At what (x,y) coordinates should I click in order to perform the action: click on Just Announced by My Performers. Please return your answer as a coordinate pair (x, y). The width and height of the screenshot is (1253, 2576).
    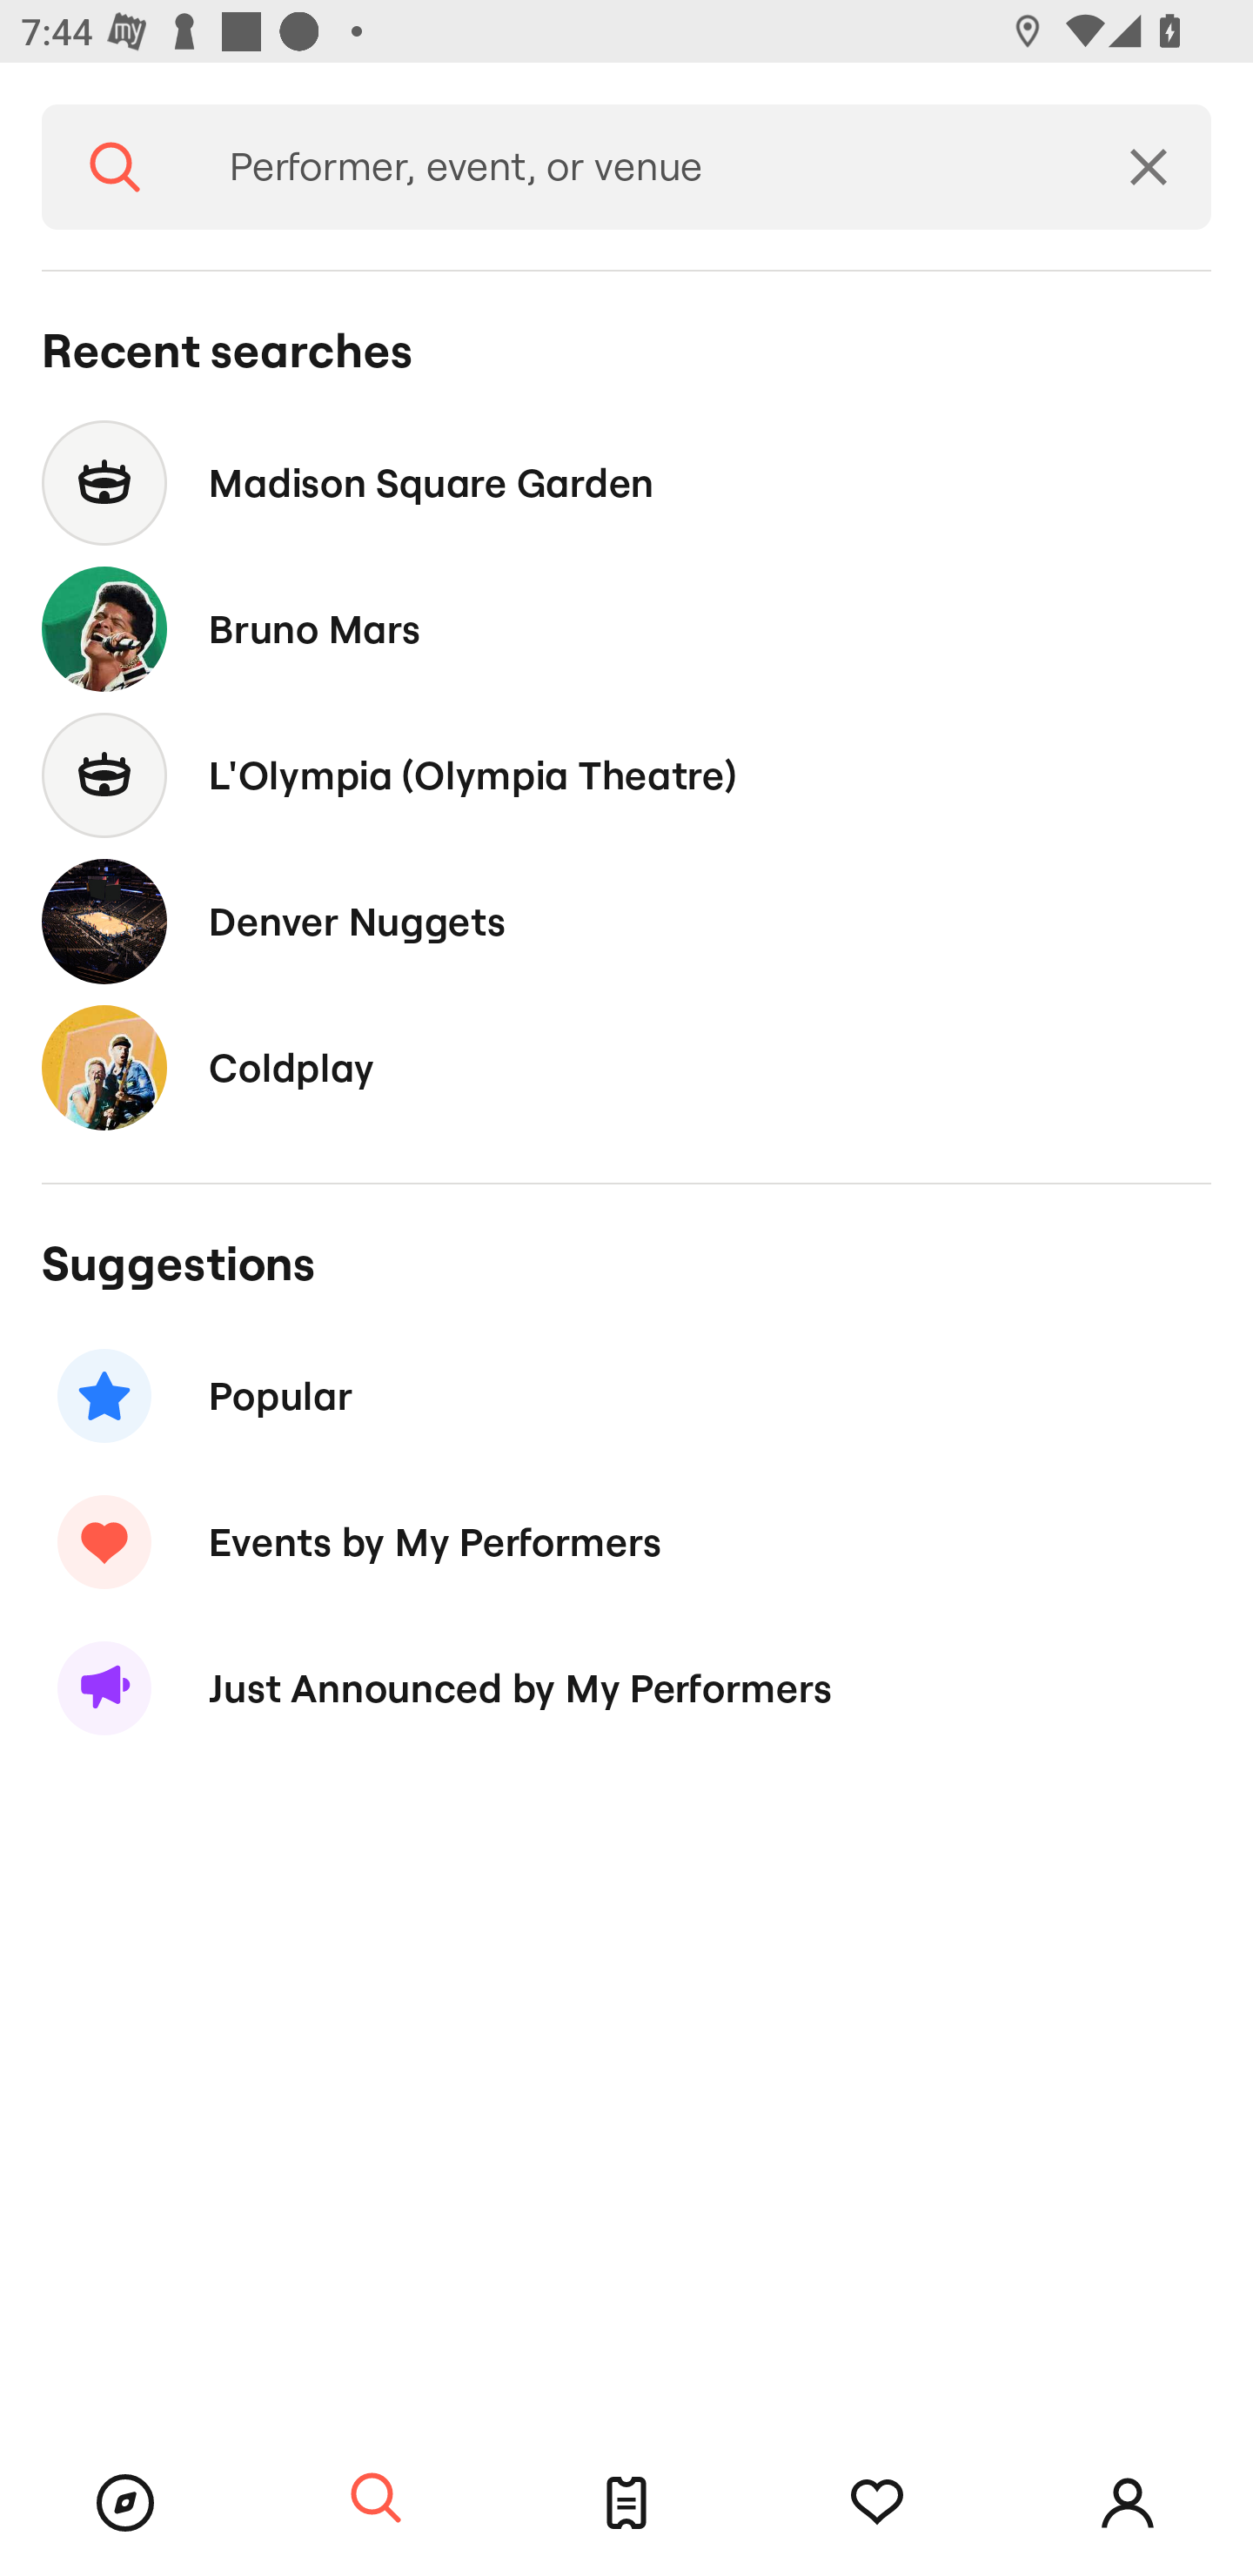
    Looking at the image, I should click on (626, 1688).